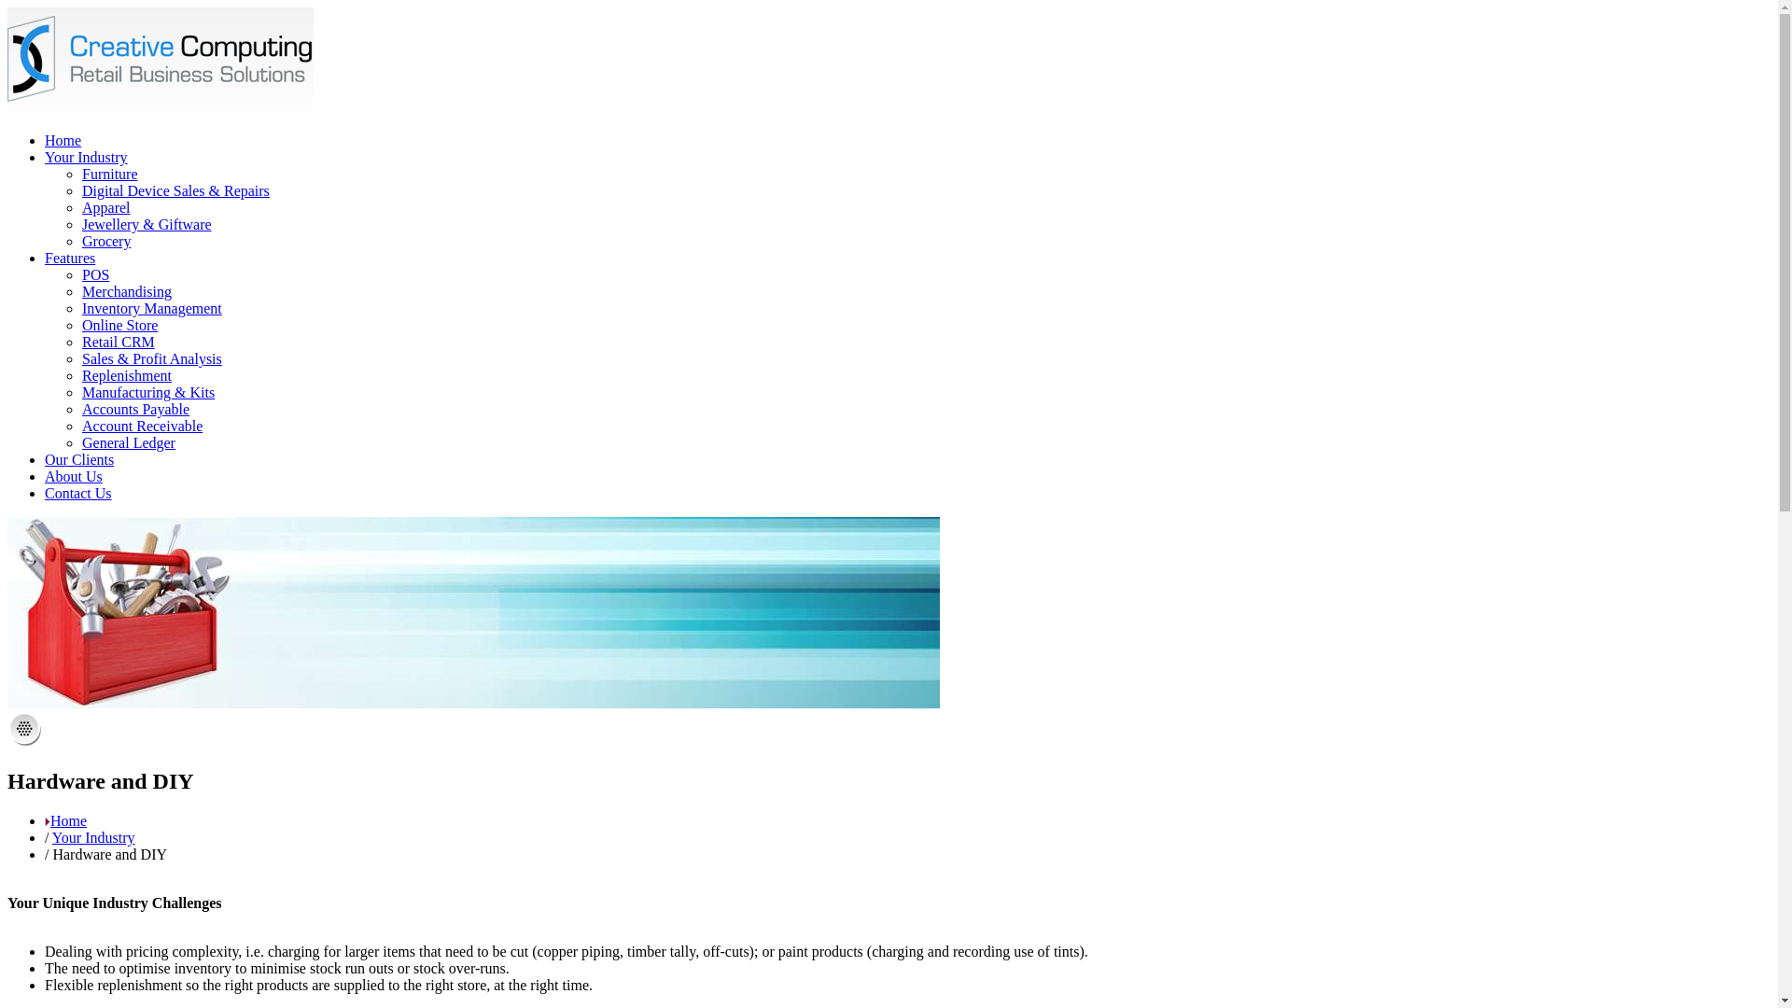 The image size is (1792, 1008). I want to click on Replenishment, so click(127, 375).